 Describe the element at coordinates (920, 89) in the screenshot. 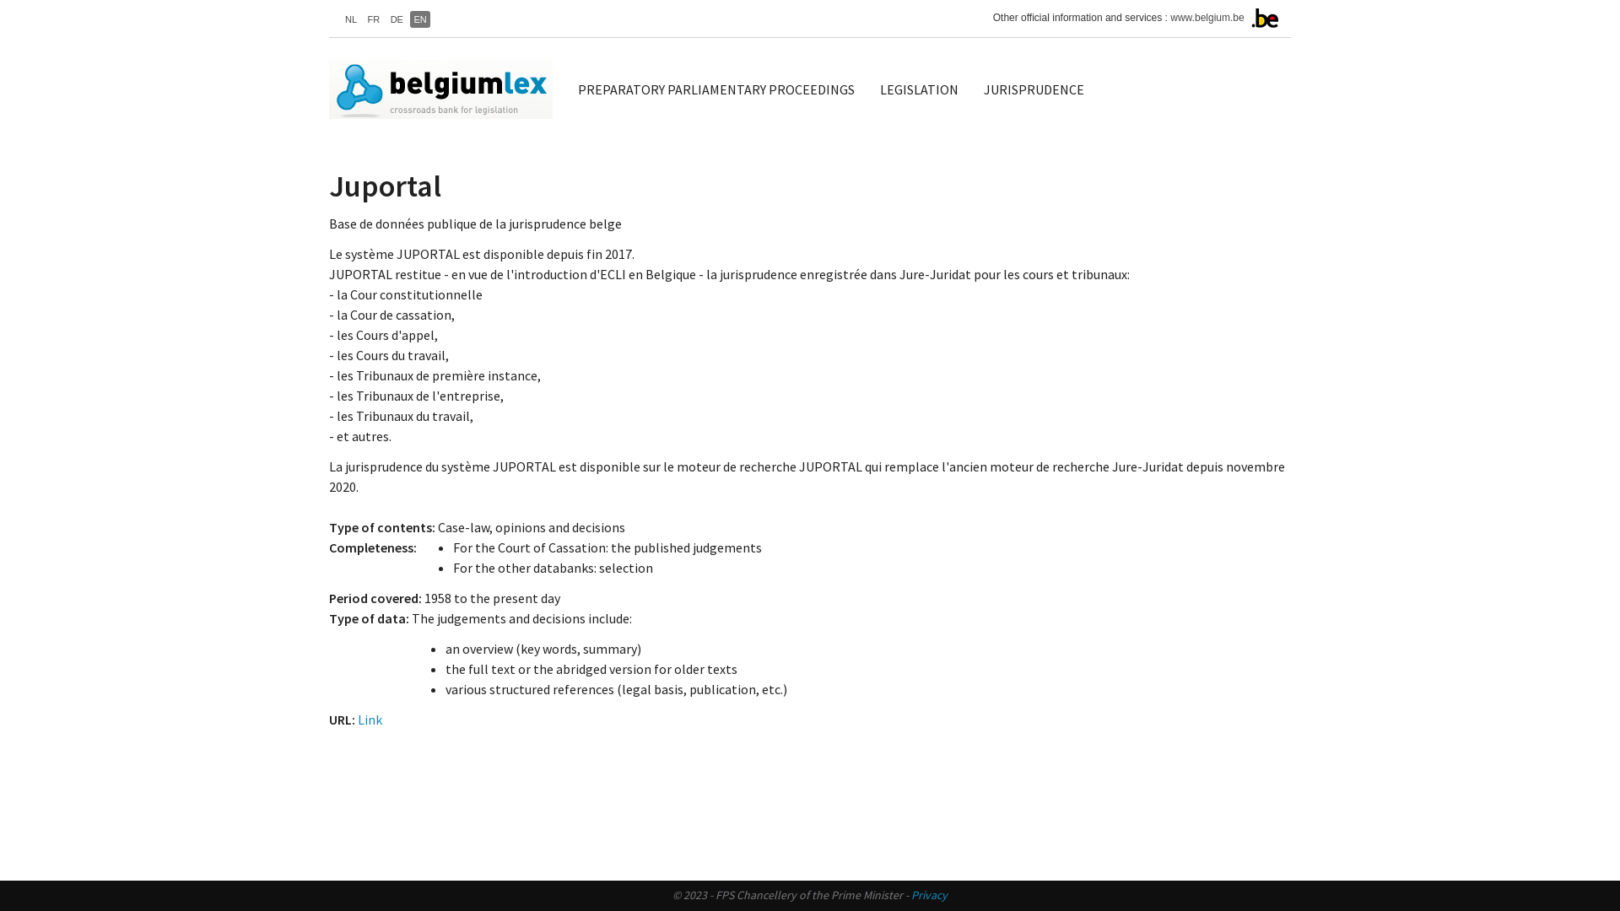

I see `LEGISLATION` at that location.